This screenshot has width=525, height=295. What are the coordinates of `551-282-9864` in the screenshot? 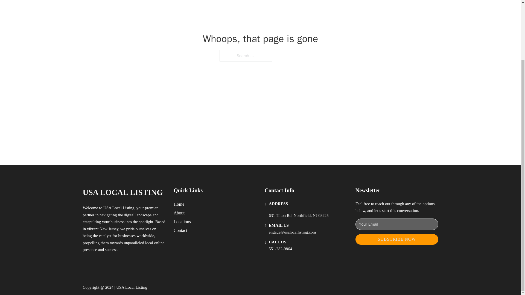 It's located at (280, 249).